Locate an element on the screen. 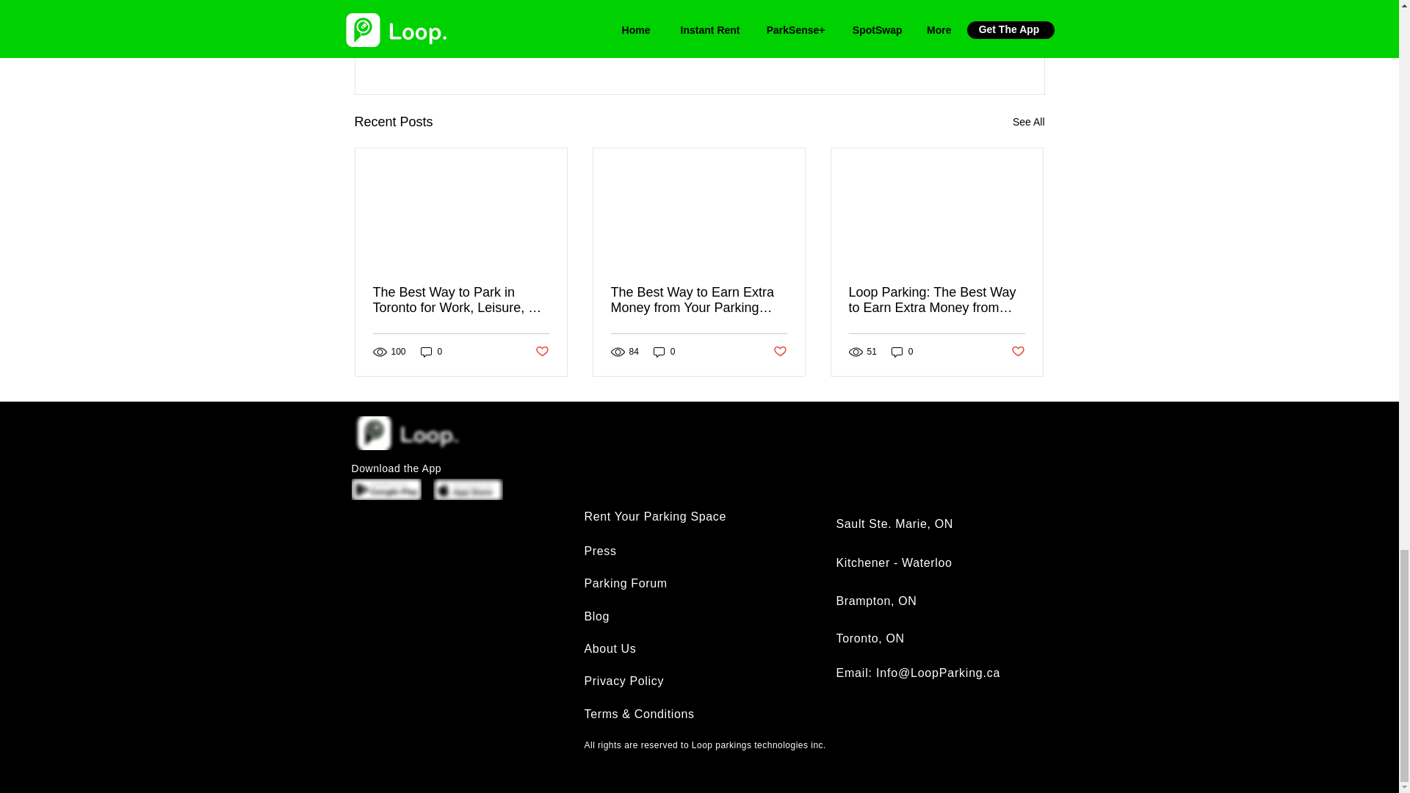  Post not marked as liked is located at coordinates (780, 352).